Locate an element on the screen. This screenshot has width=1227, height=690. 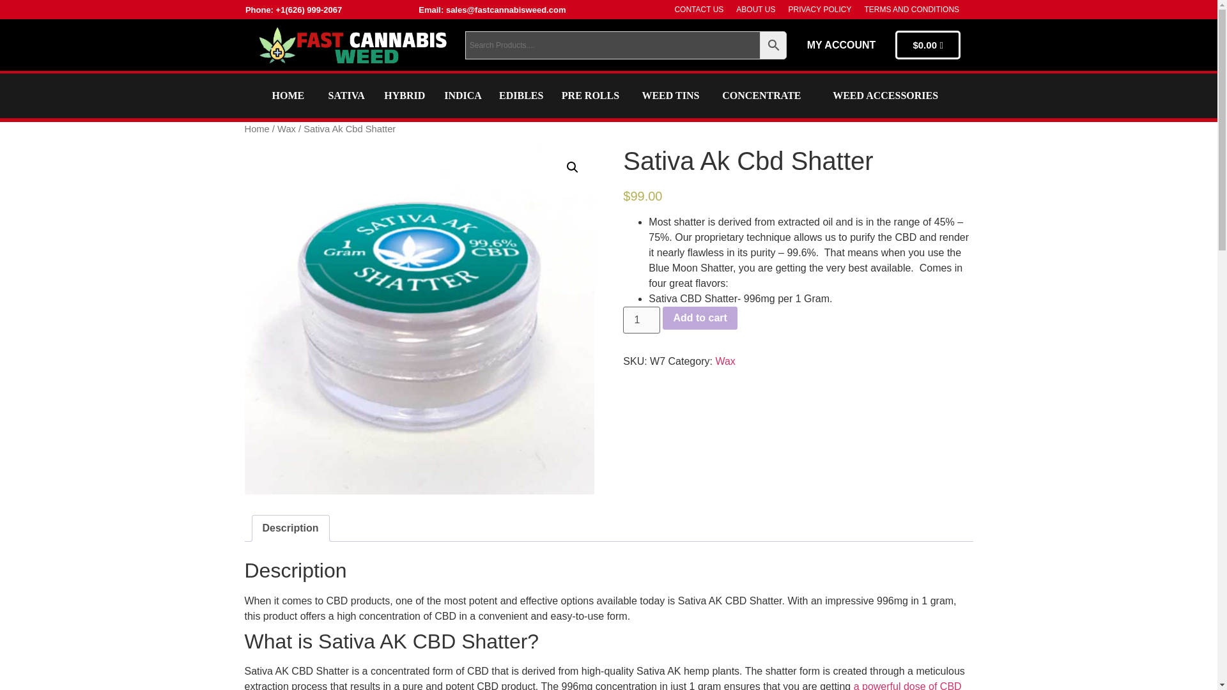
WEED TINS is located at coordinates (670, 95).